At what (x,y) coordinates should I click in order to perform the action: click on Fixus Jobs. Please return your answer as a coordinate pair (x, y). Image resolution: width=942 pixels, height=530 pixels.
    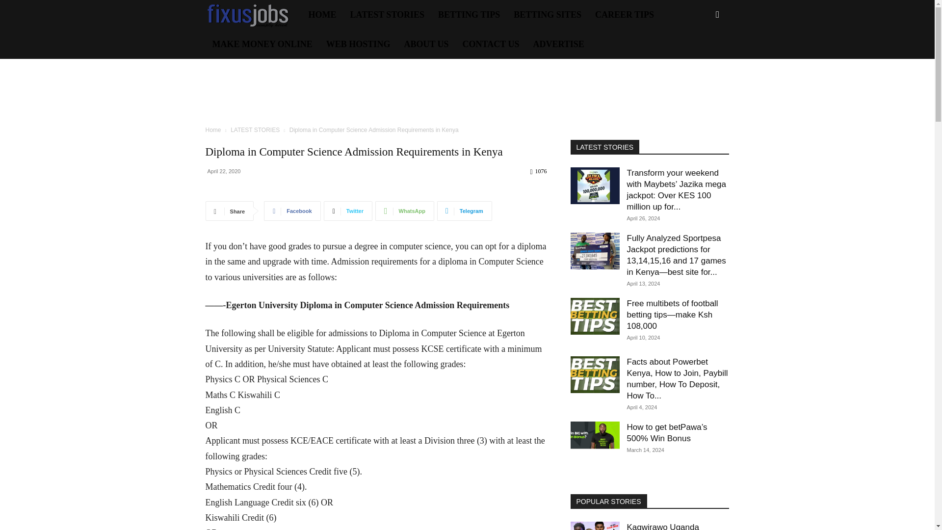
    Looking at the image, I should click on (253, 15).